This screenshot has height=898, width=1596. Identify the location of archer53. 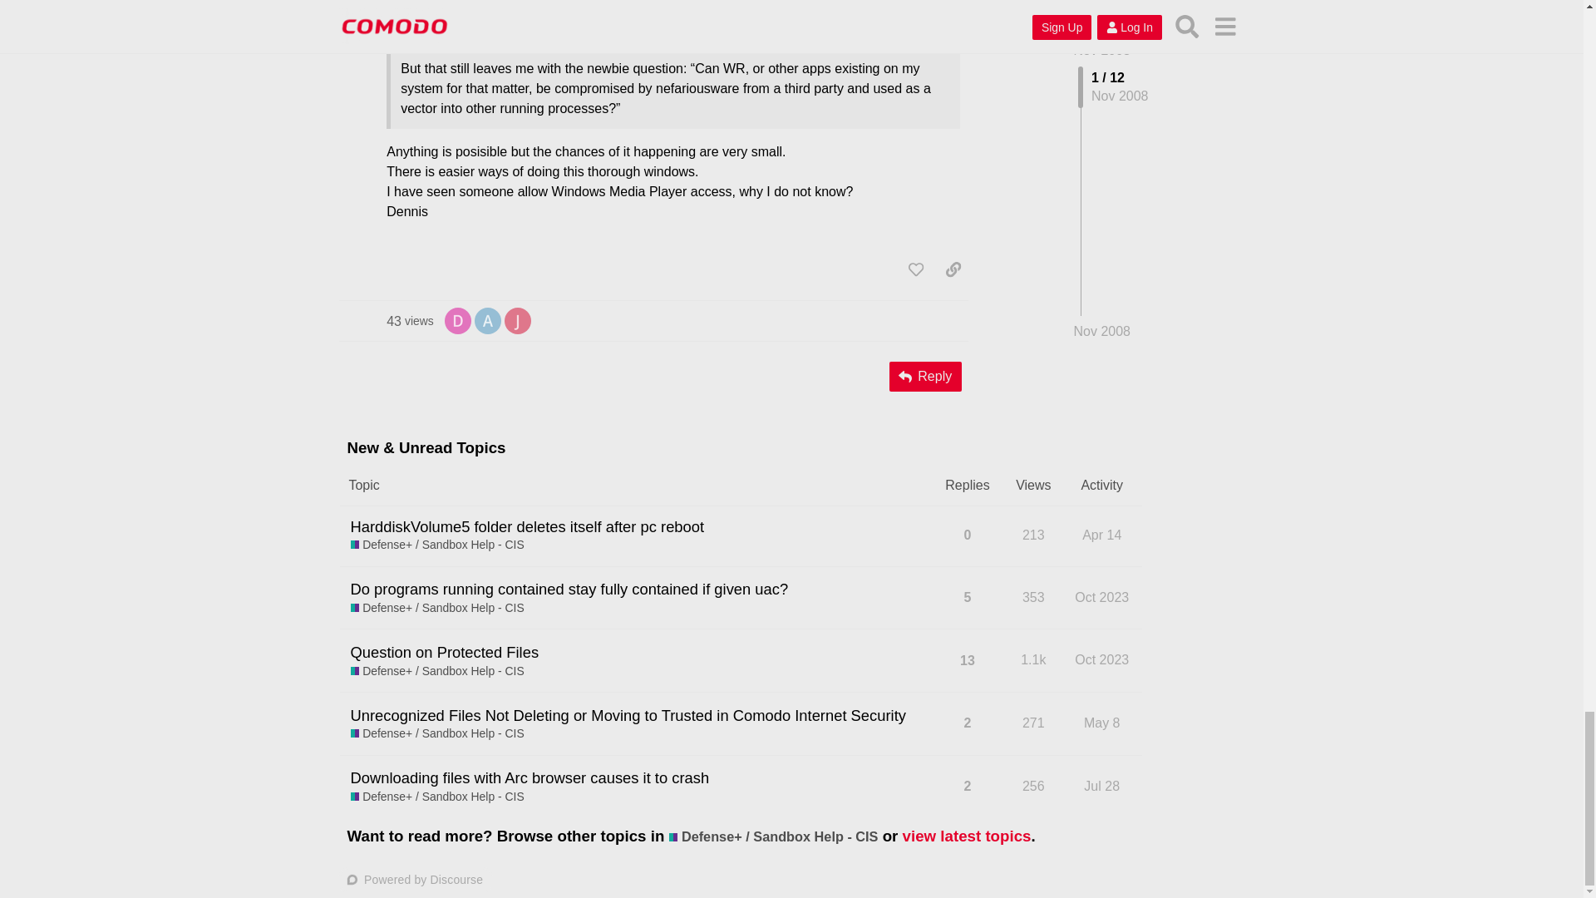
(457, 321).